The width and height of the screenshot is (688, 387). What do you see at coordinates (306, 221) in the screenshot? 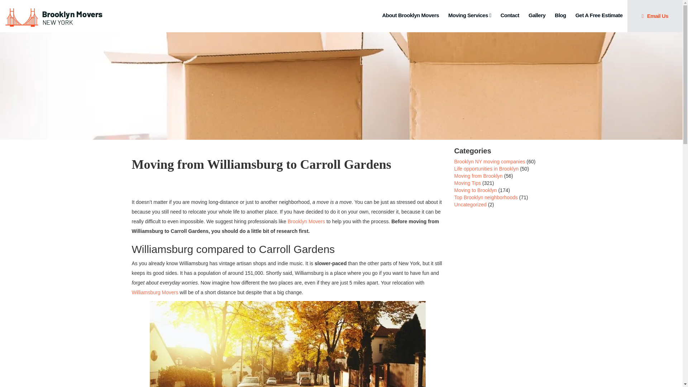
I see `Brooklyn Movers` at bounding box center [306, 221].